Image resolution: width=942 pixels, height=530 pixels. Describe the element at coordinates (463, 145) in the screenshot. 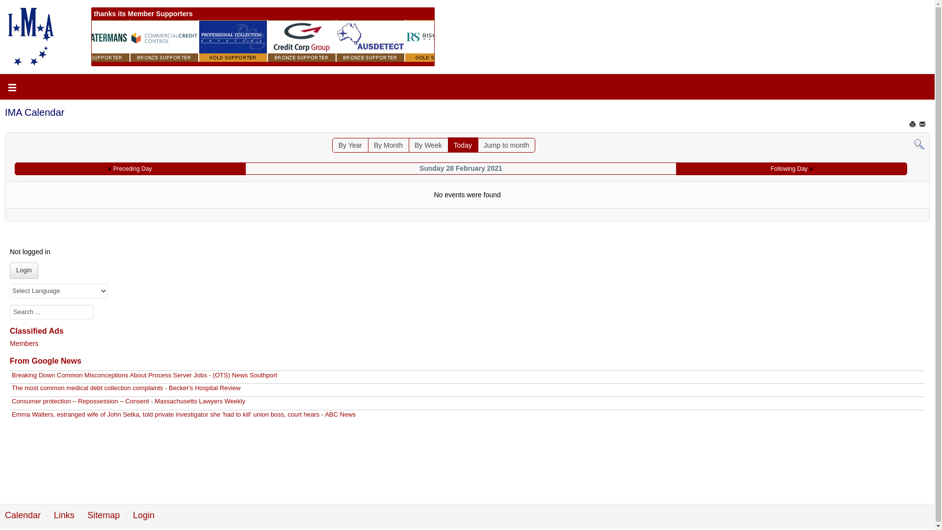

I see `Today` at that location.